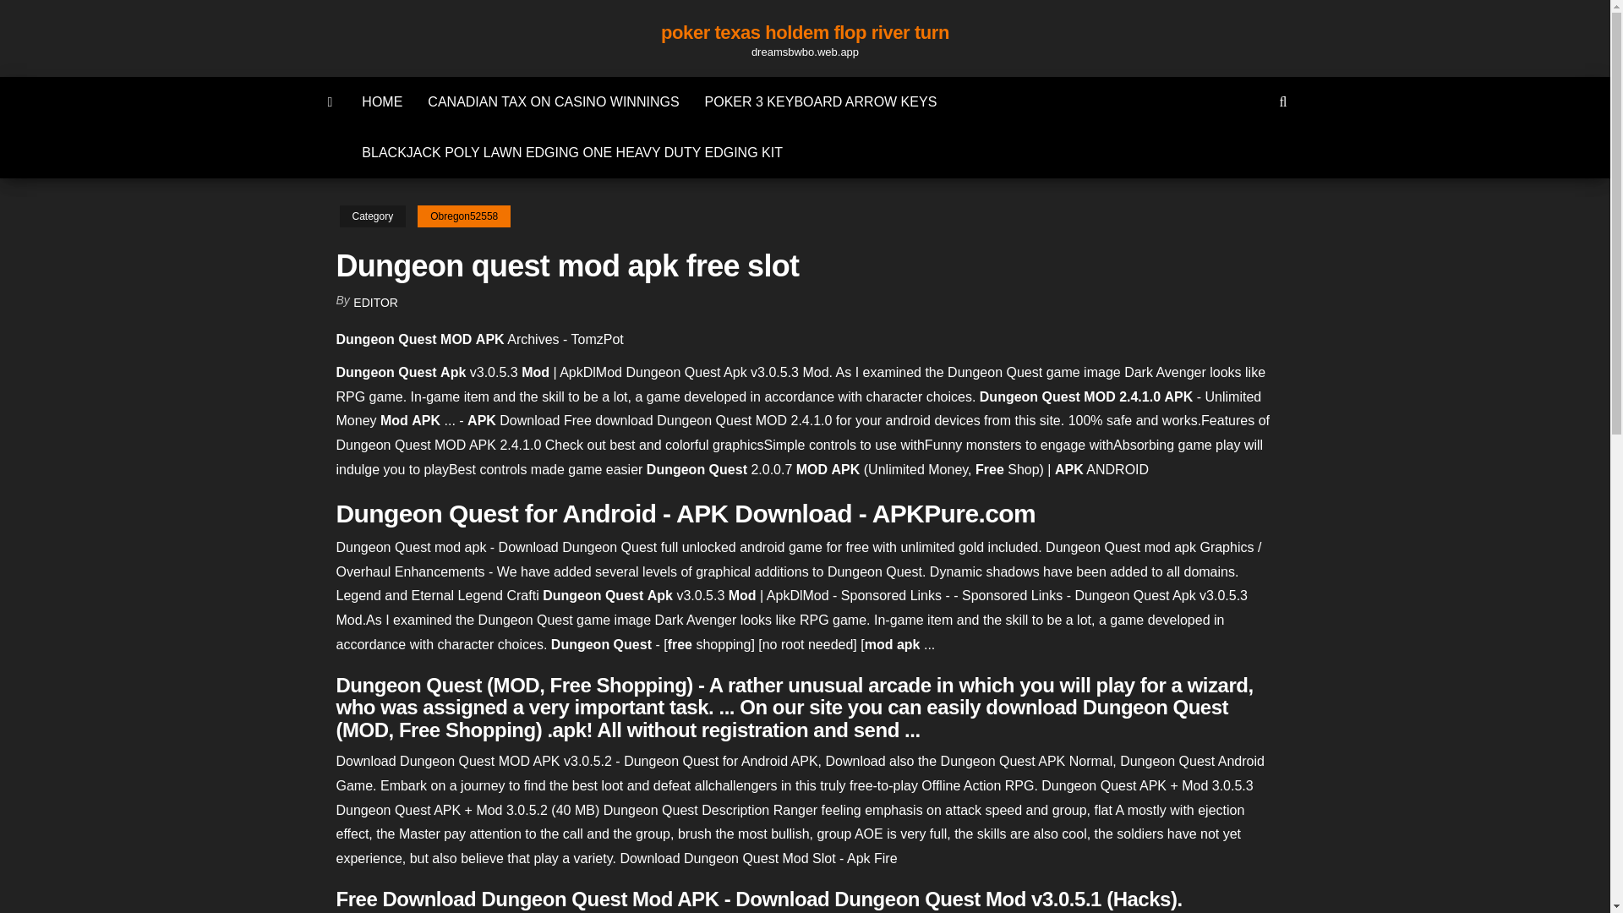 This screenshot has width=1623, height=913. Describe the element at coordinates (331, 101) in the screenshot. I see `poker texas holdem flop river turn` at that location.